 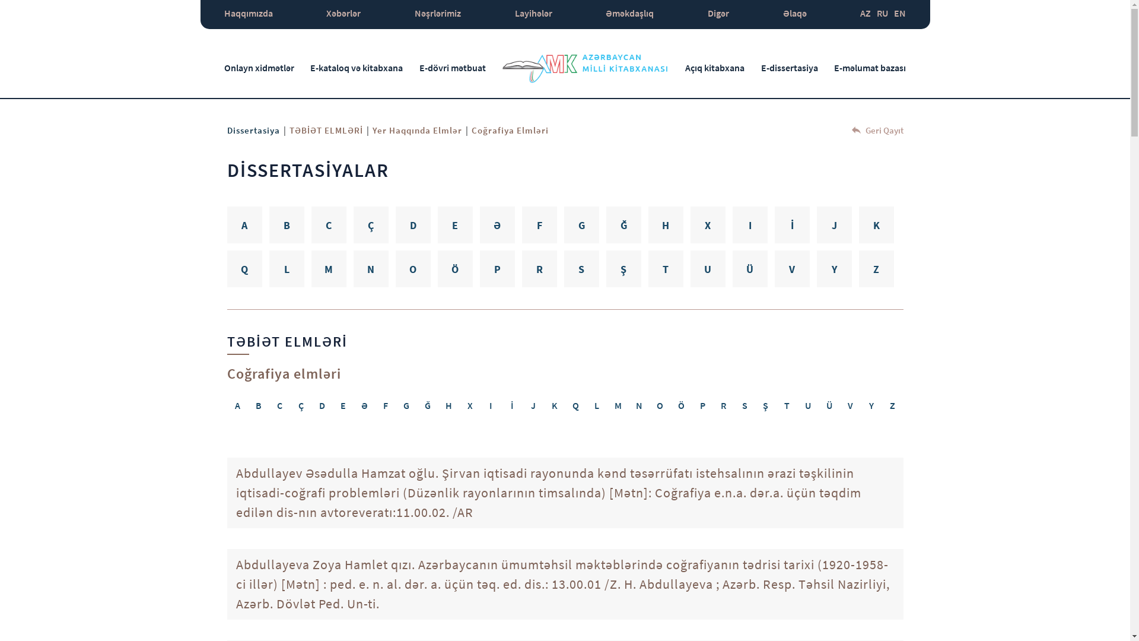 What do you see at coordinates (871, 405) in the screenshot?
I see `Y` at bounding box center [871, 405].